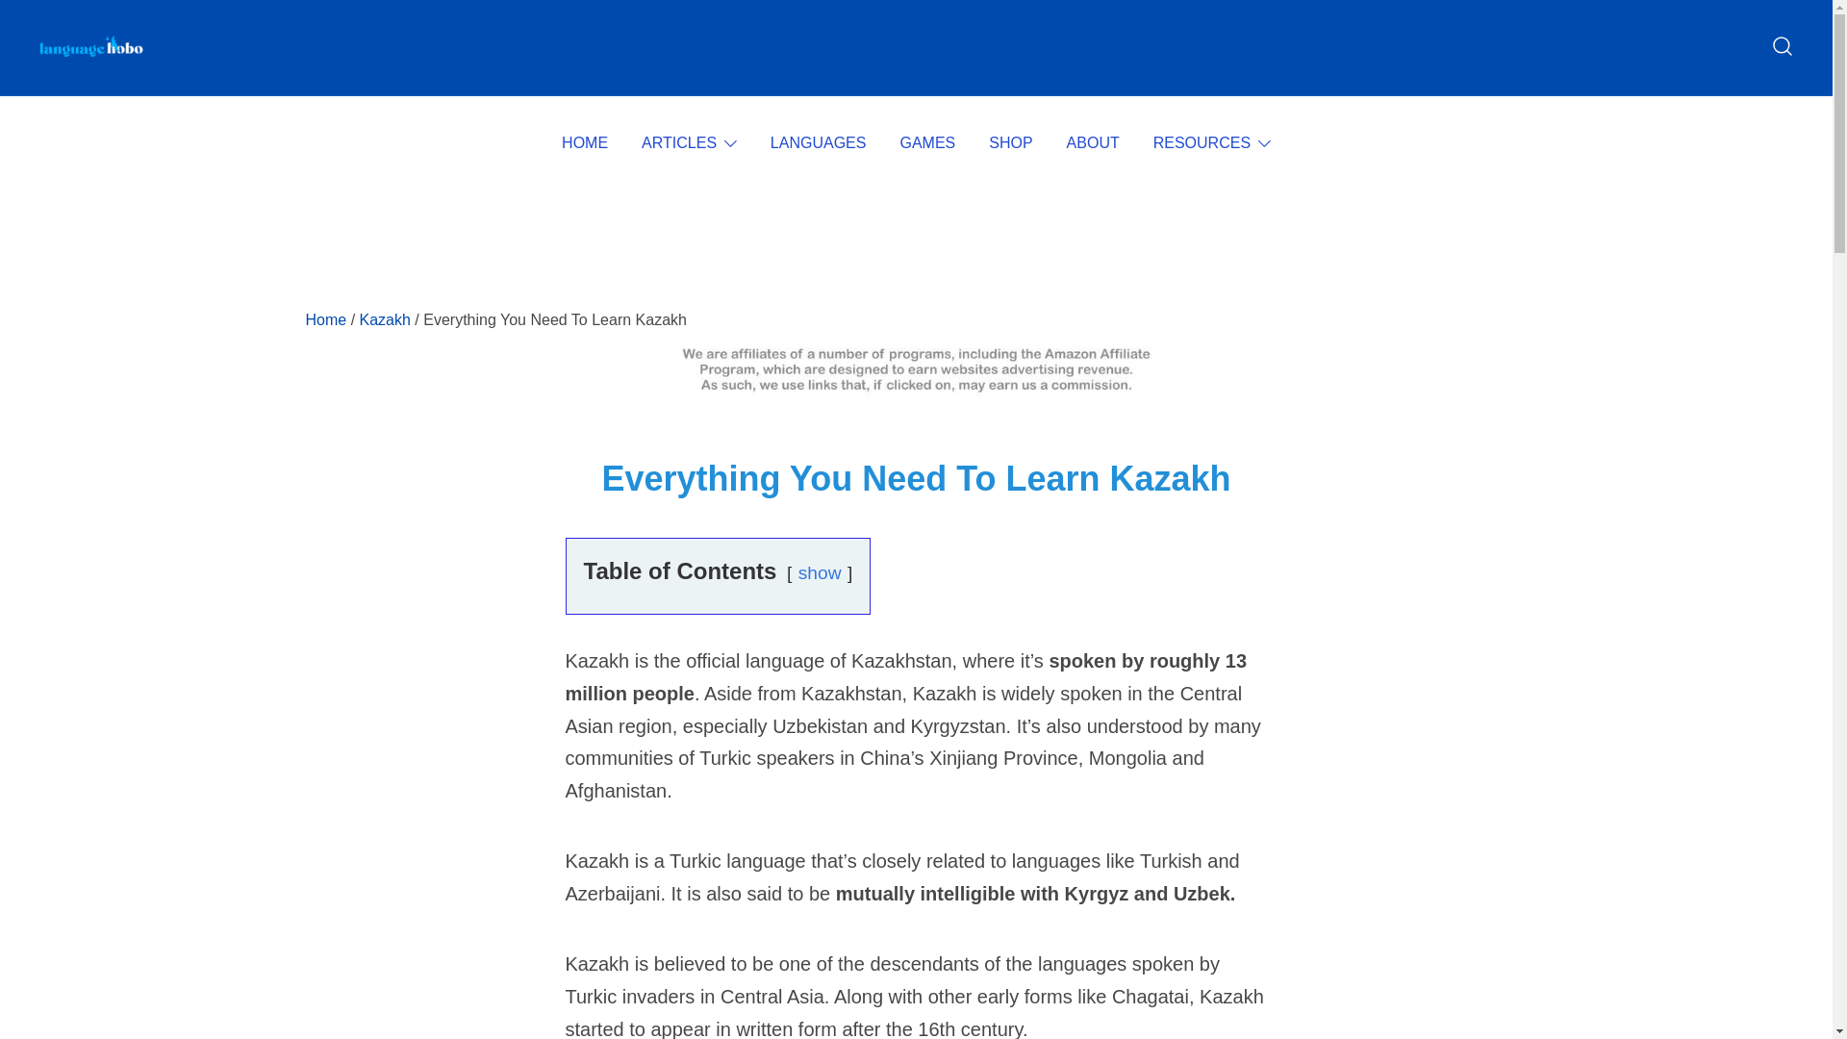 Image resolution: width=1847 pixels, height=1039 pixels. Describe the element at coordinates (678, 143) in the screenshot. I see `ARTICLES` at that location.